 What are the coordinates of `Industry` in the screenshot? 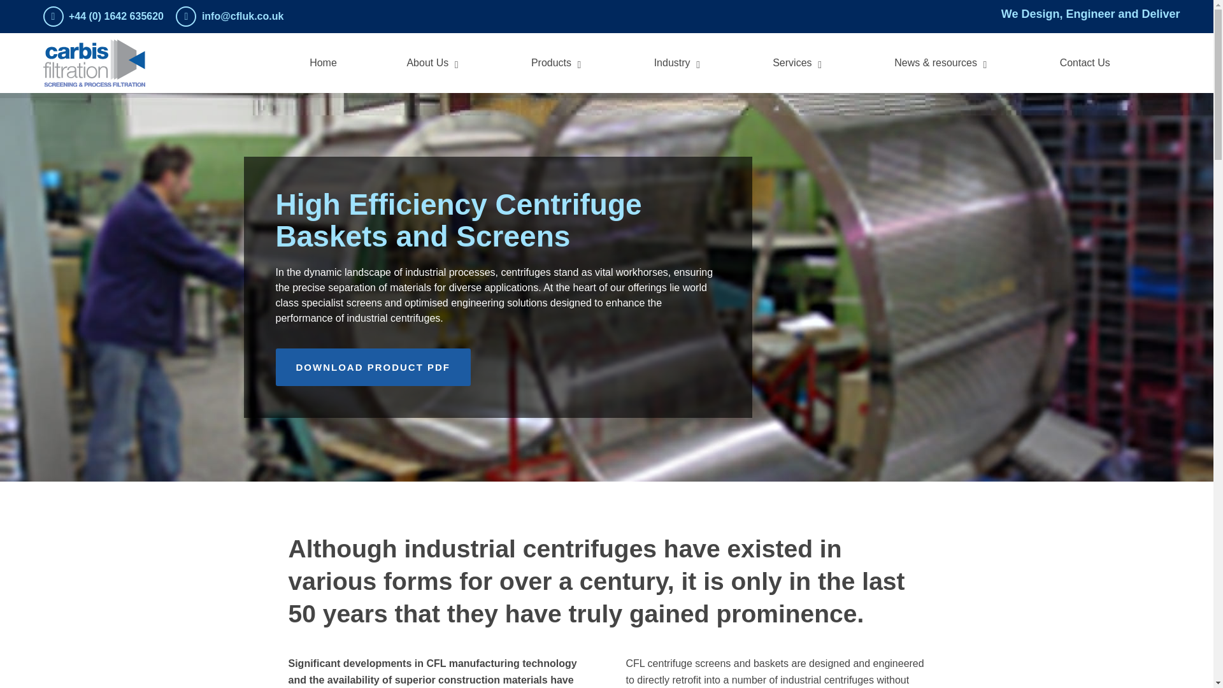 It's located at (678, 62).